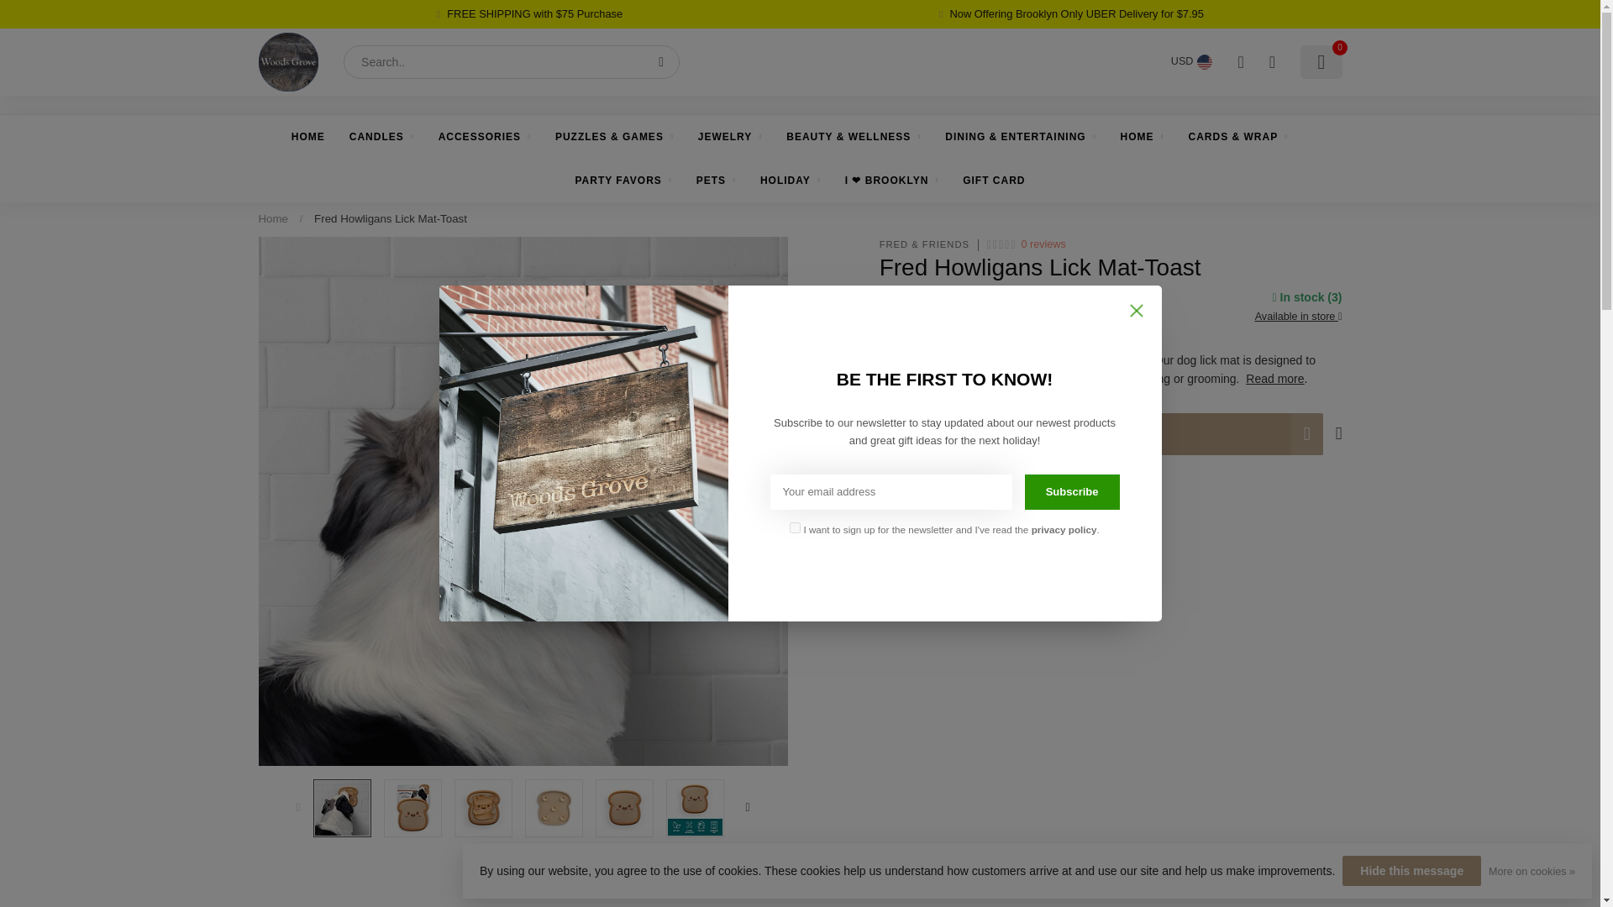 This screenshot has width=1613, height=907. I want to click on on, so click(795, 527).